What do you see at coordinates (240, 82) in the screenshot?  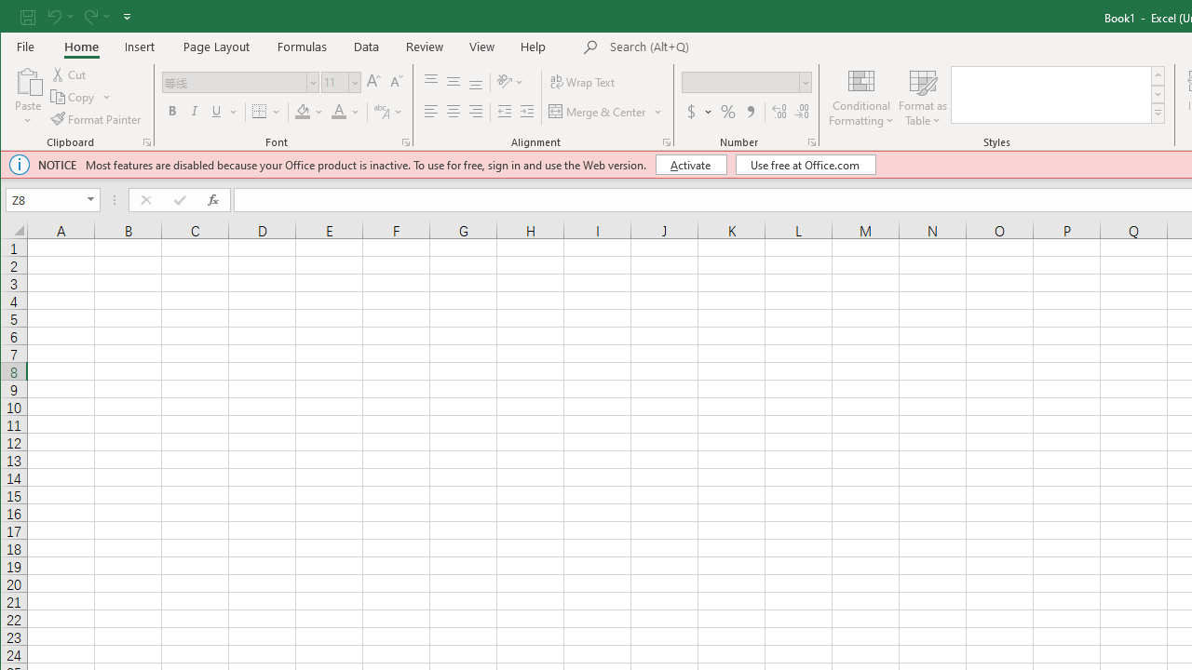 I see `Font` at bounding box center [240, 82].